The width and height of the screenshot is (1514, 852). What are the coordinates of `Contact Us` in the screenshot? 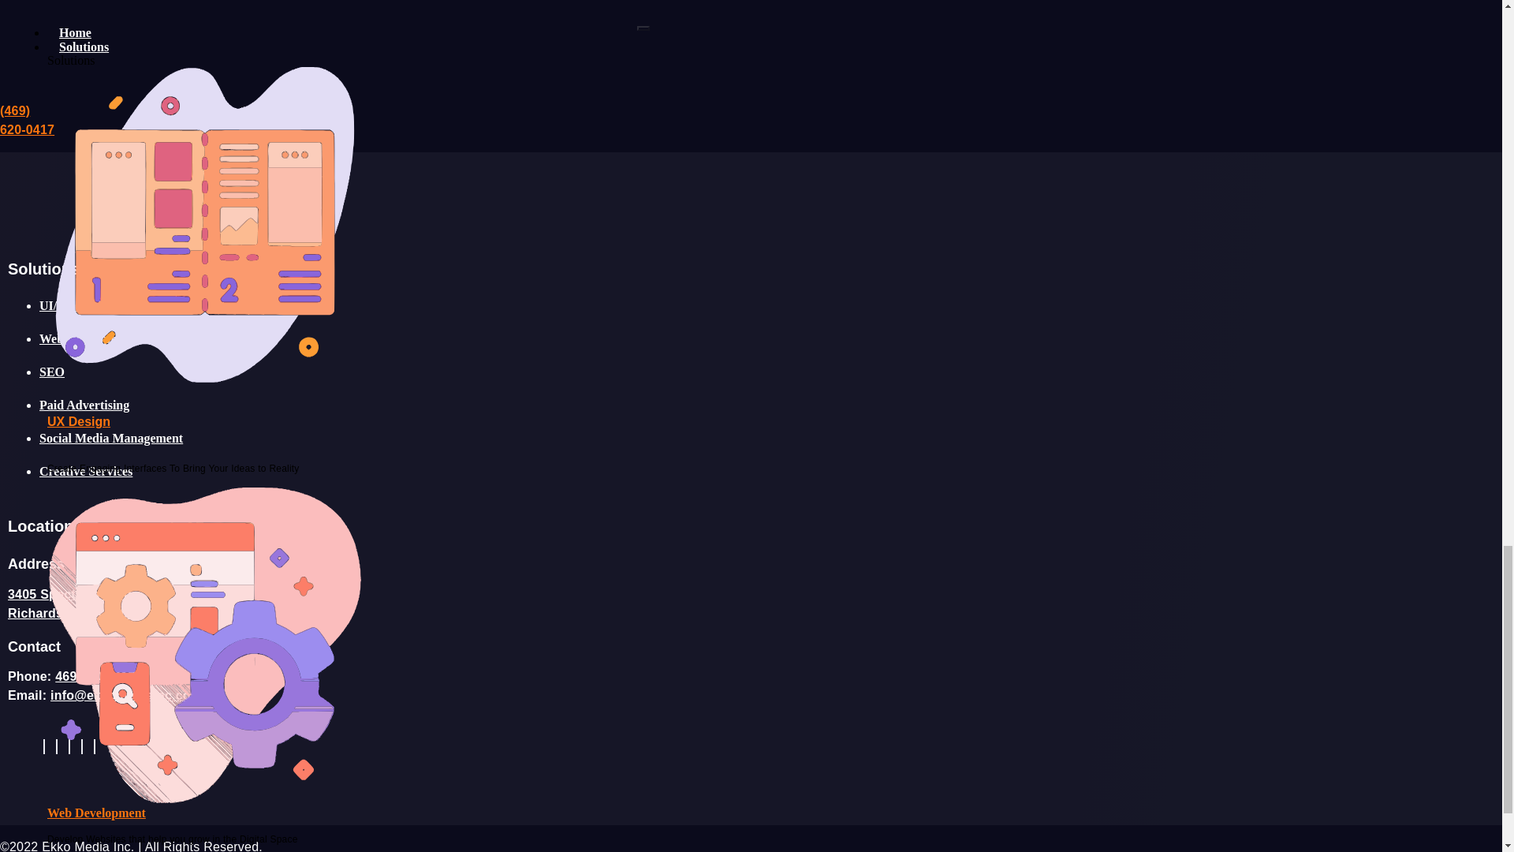 It's located at (69, 53).